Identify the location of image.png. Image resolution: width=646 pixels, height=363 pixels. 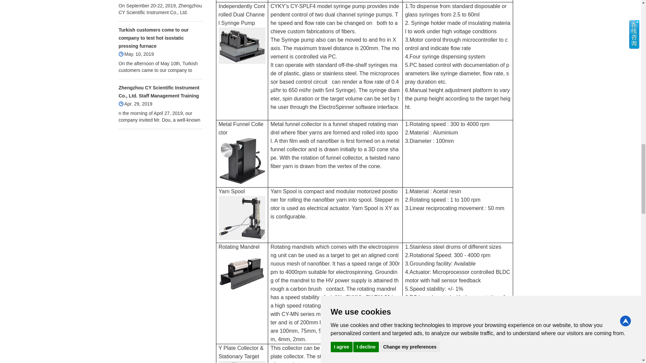
(242, 46).